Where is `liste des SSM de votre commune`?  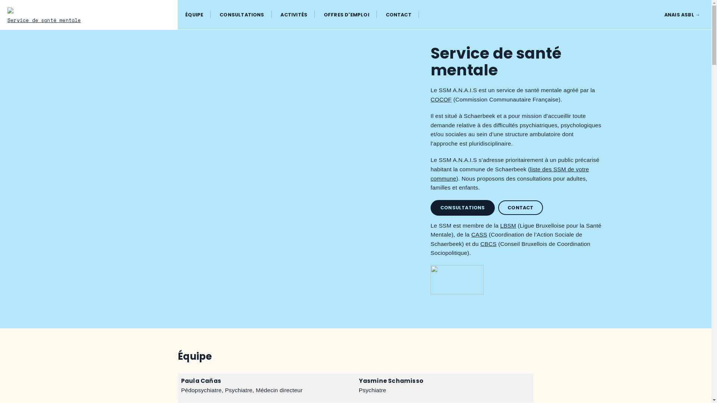
liste des SSM de votre commune is located at coordinates (510, 174).